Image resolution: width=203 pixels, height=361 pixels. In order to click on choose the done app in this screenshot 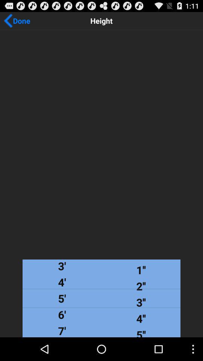, I will do `click(17, 21)`.